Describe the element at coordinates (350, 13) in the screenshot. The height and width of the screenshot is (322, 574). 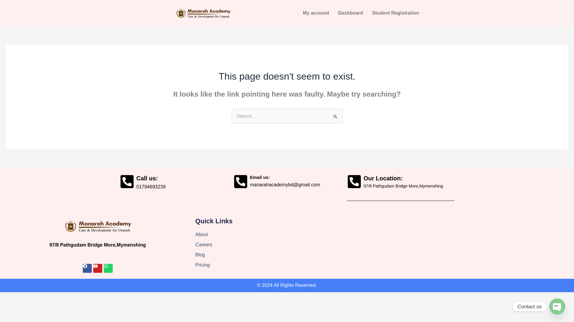
I see `Dashboard` at that location.